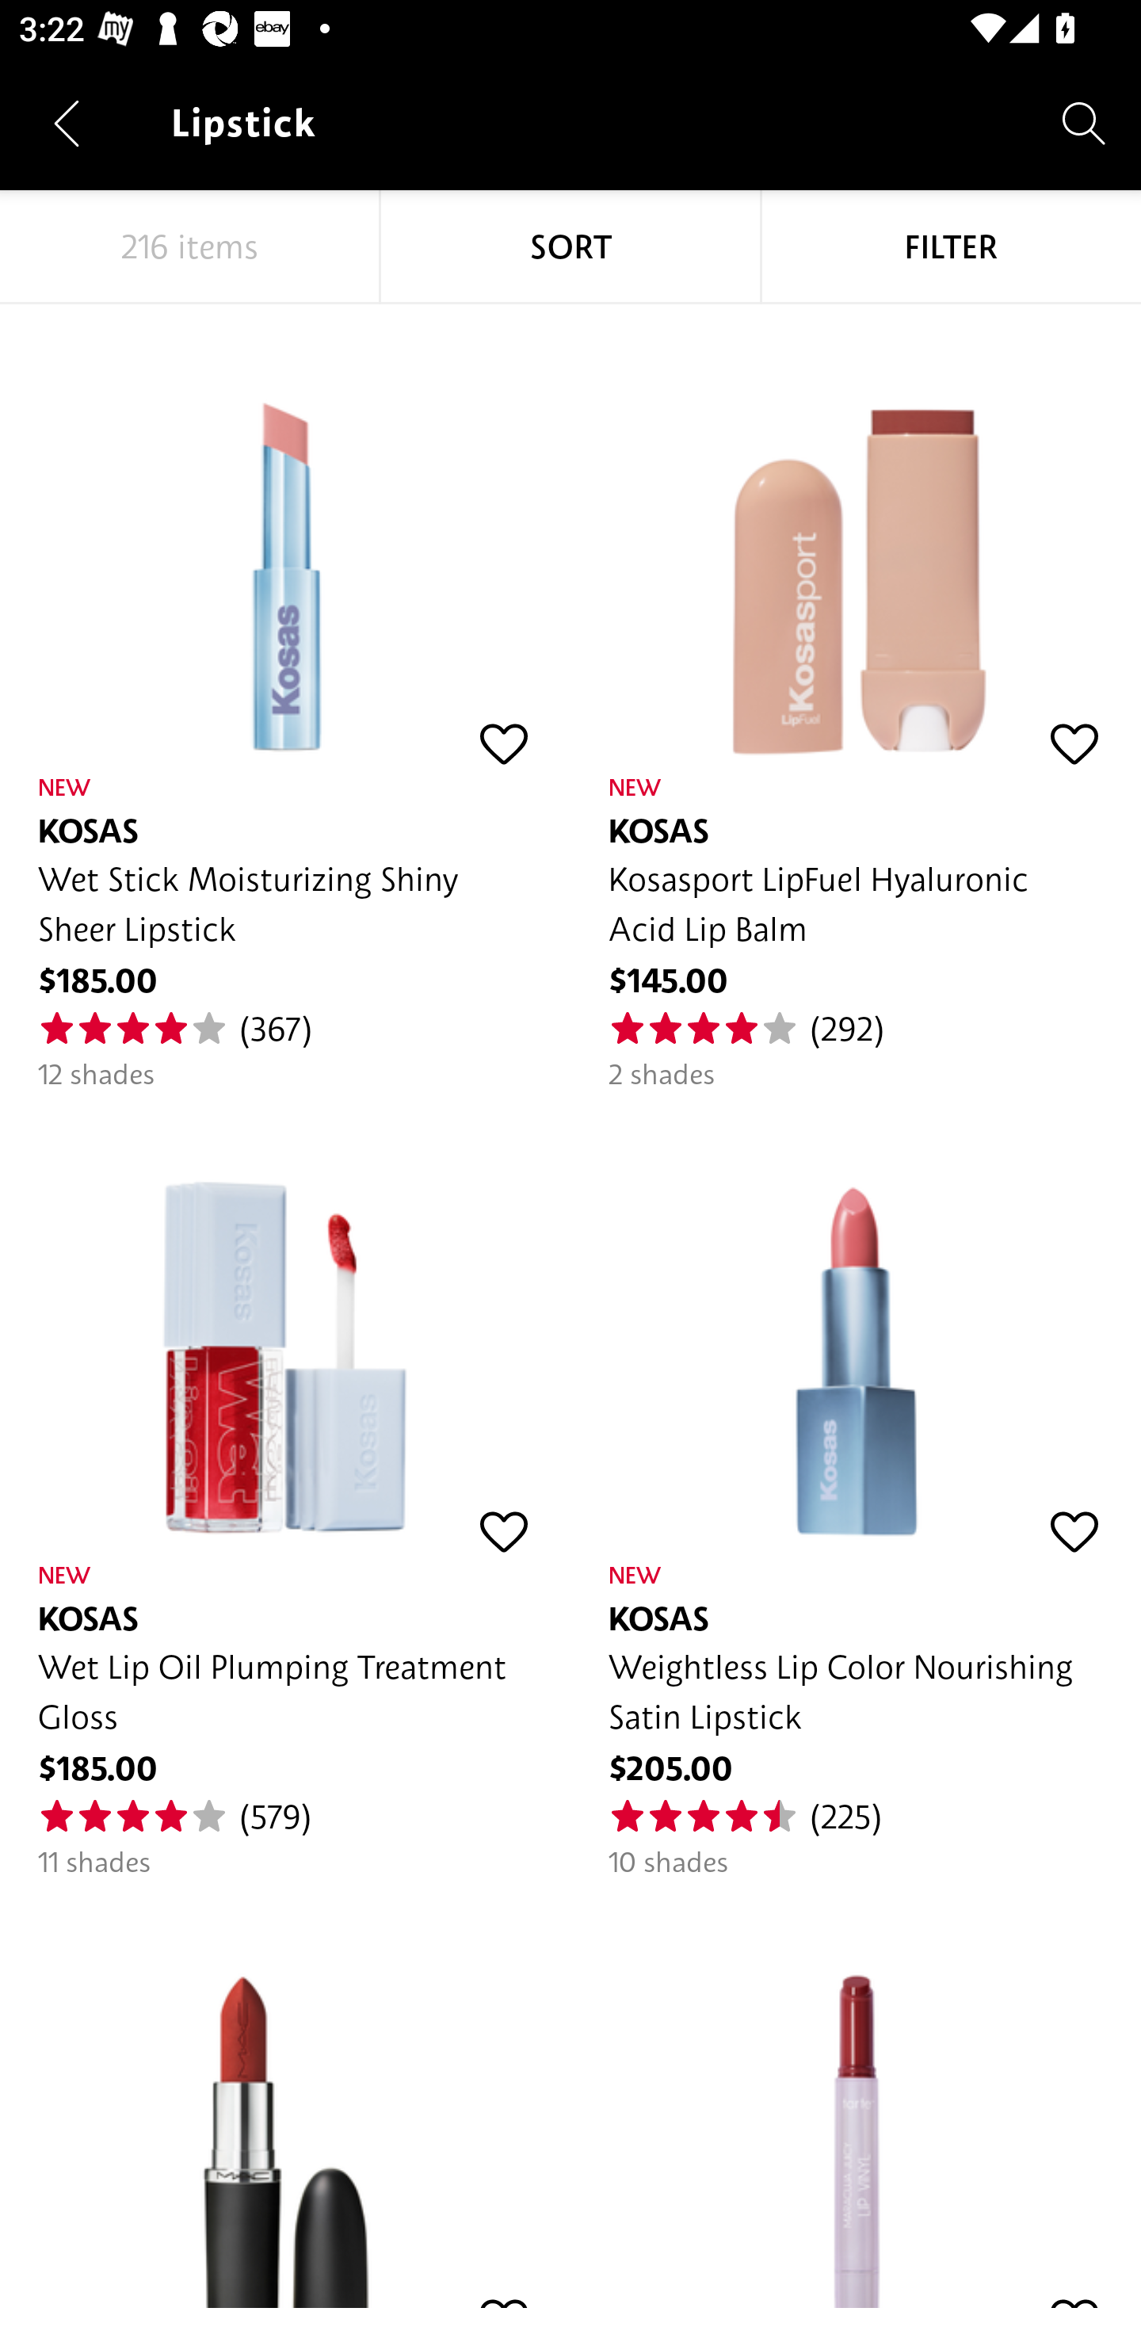  What do you see at coordinates (951, 247) in the screenshot?
I see `FILTER` at bounding box center [951, 247].